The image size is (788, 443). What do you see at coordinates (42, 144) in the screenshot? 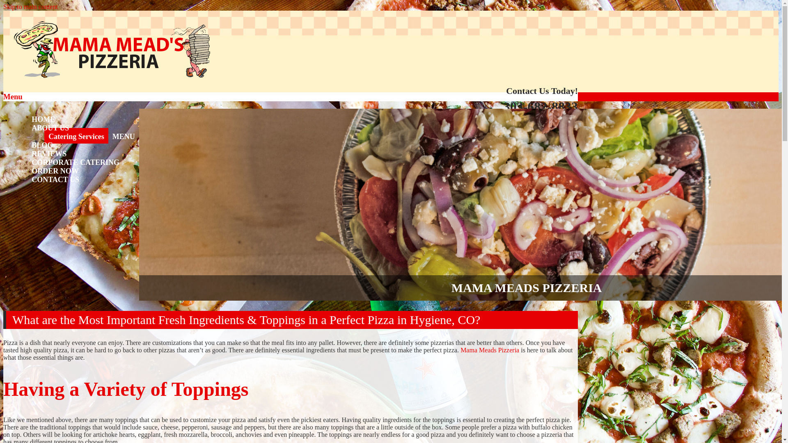
I see `BLOG` at bounding box center [42, 144].